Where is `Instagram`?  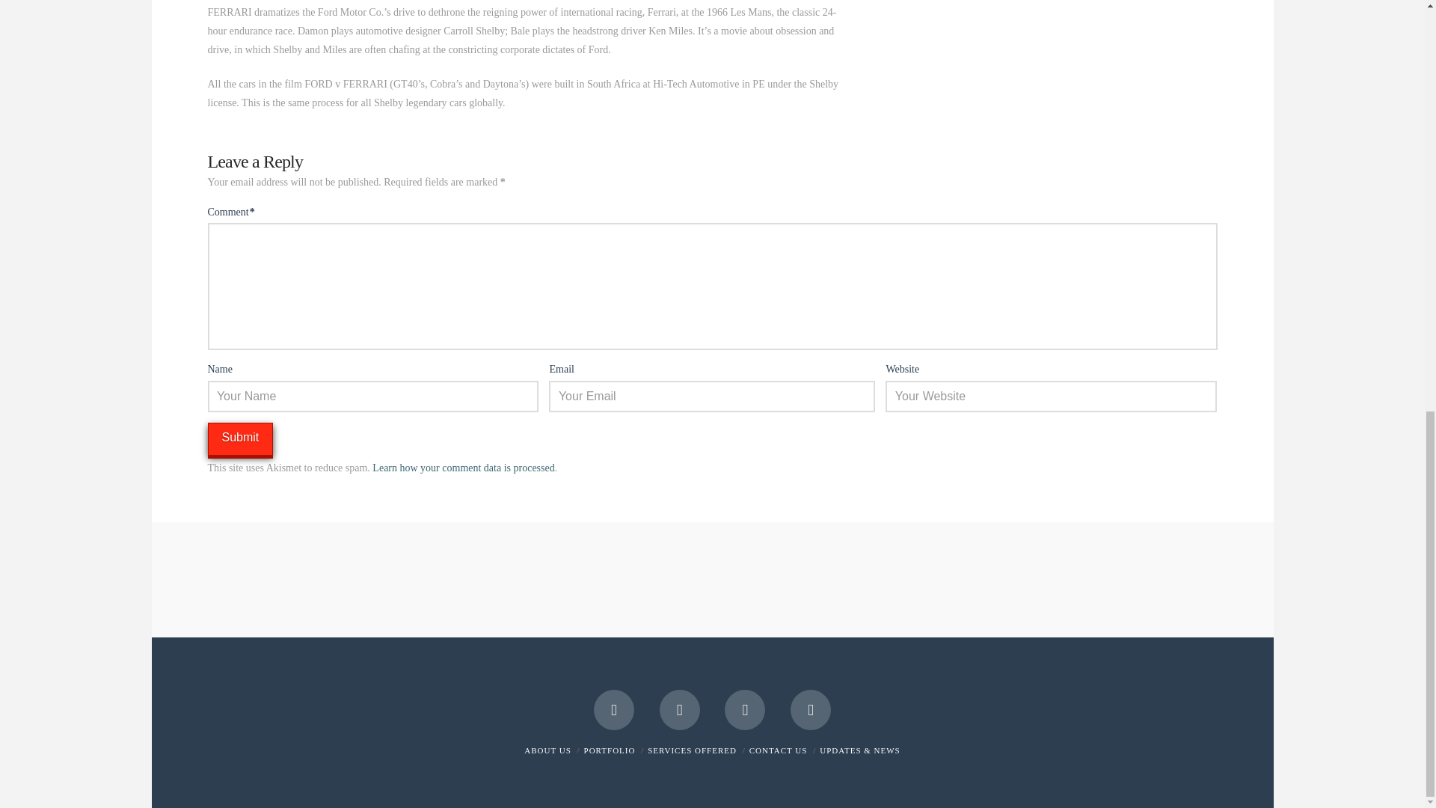 Instagram is located at coordinates (745, 710).